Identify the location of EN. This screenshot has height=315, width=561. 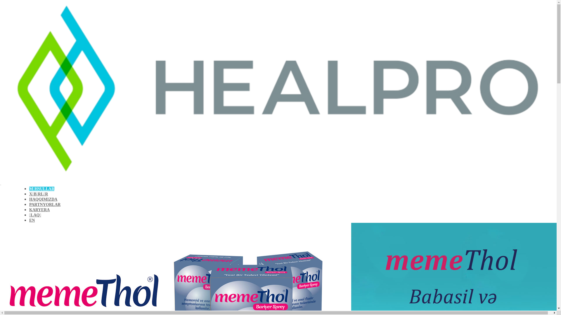
(32, 220).